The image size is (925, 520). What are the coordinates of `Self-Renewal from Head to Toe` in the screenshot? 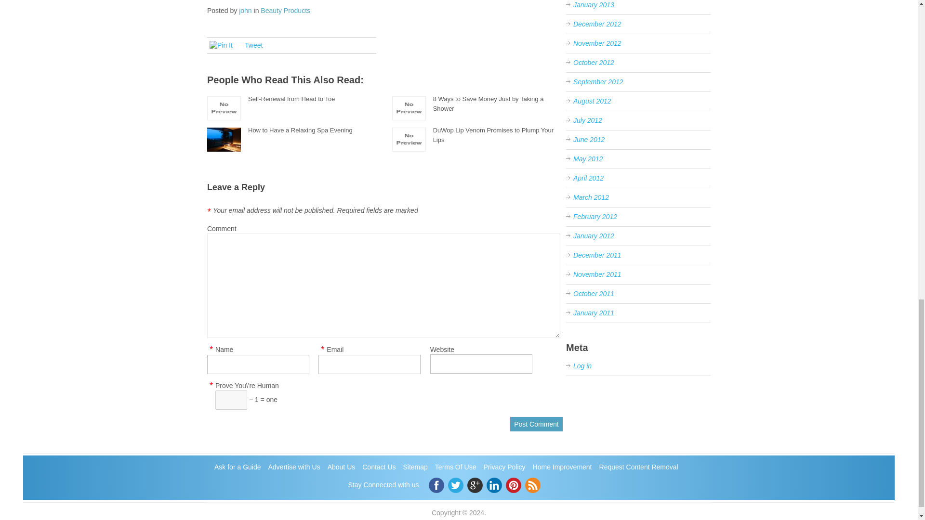 It's located at (291, 98).